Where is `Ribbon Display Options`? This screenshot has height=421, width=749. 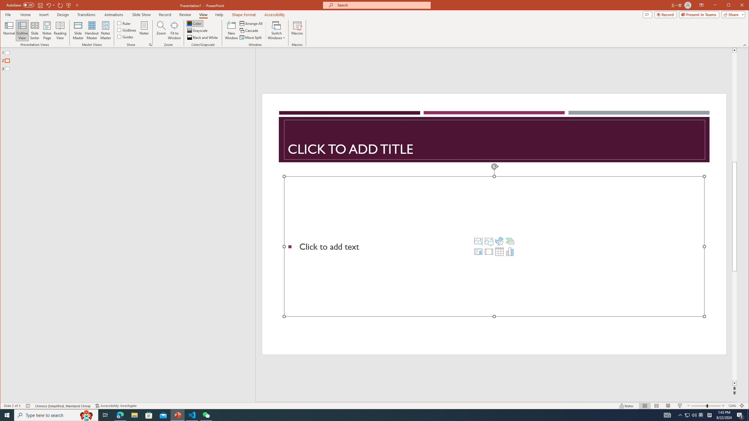
Ribbon Display Options is located at coordinates (702, 5).